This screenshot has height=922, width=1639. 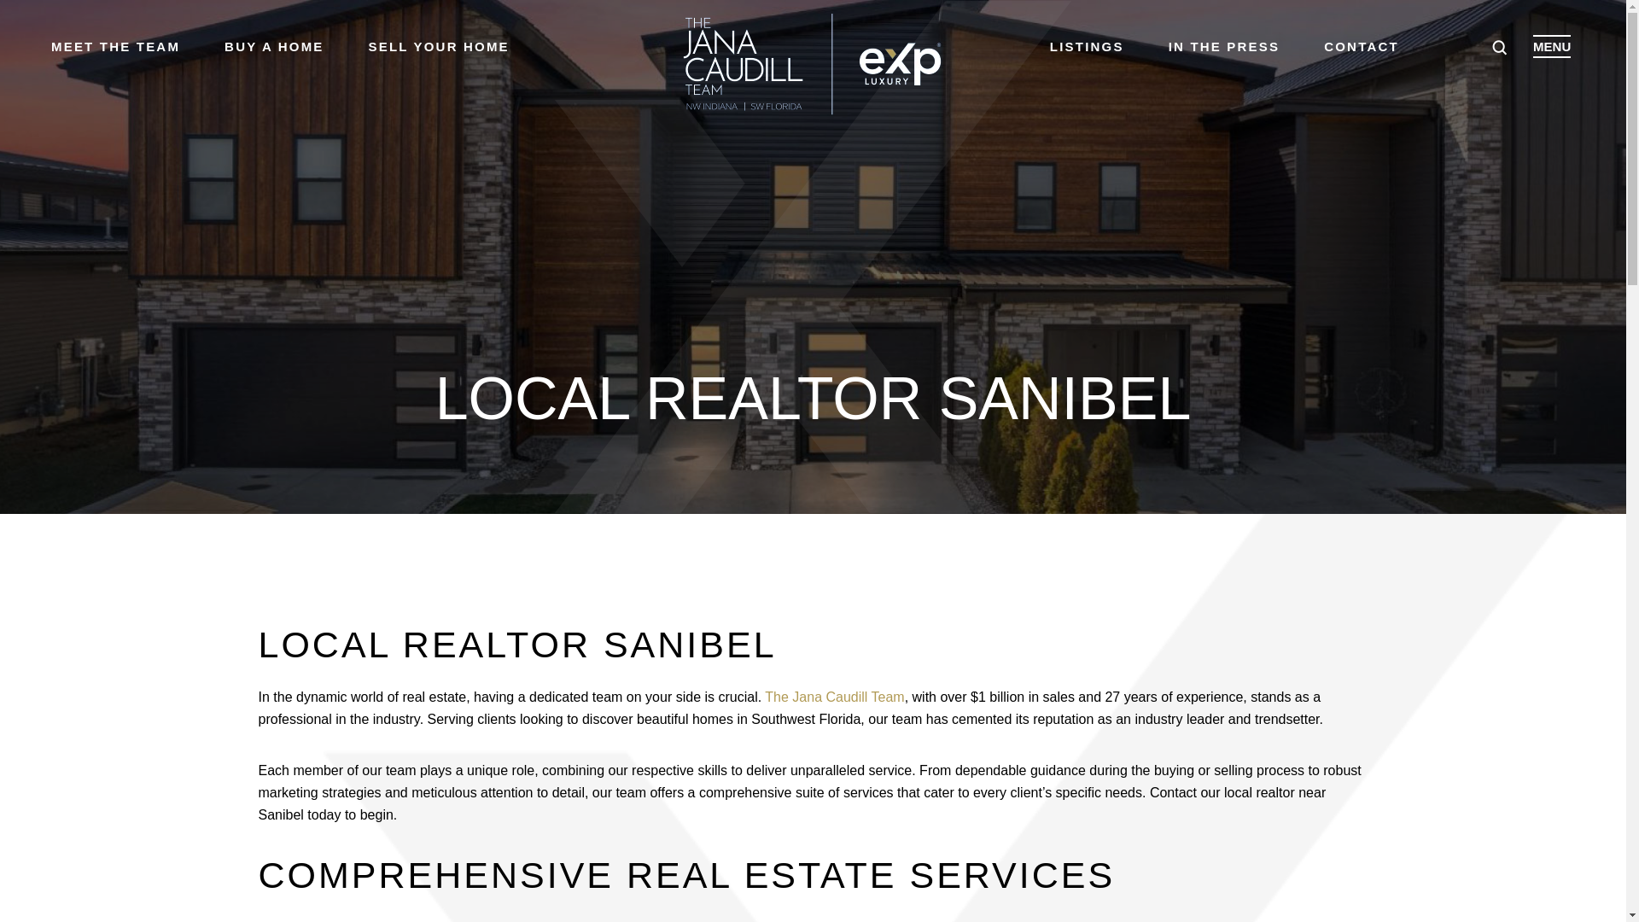 I want to click on IN THE PRESS, so click(x=1224, y=48).